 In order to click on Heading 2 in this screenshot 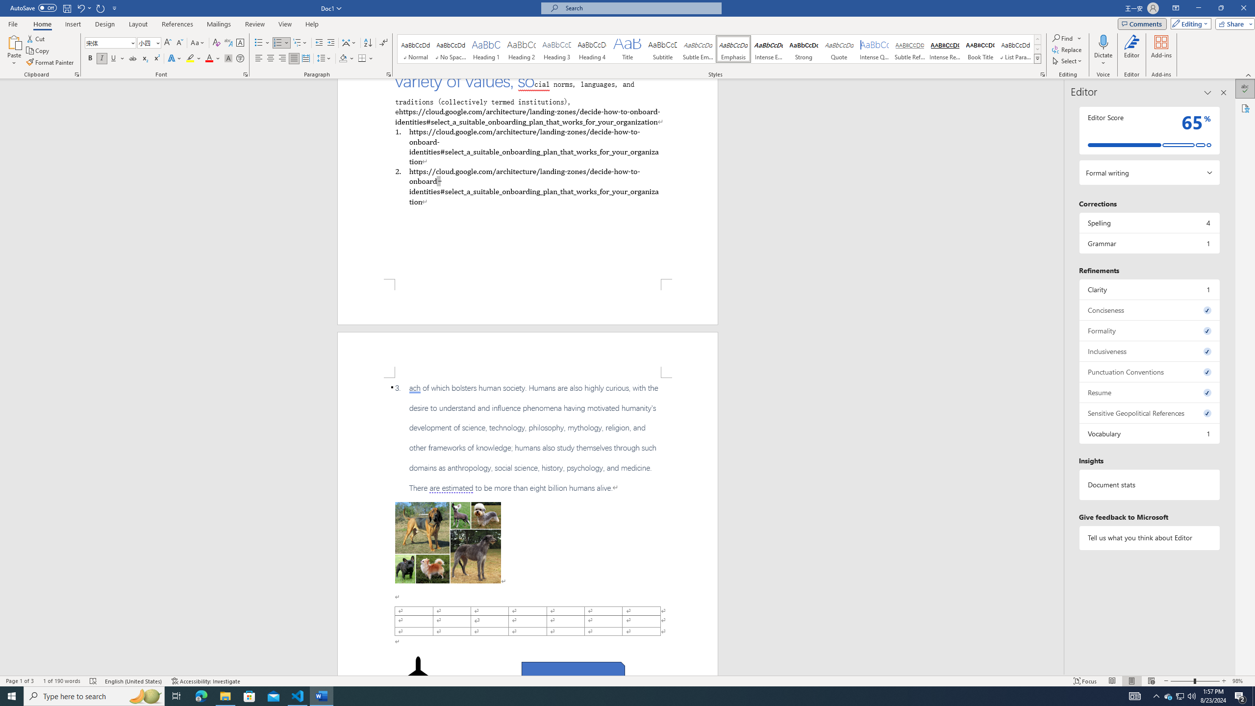, I will do `click(522, 49)`.